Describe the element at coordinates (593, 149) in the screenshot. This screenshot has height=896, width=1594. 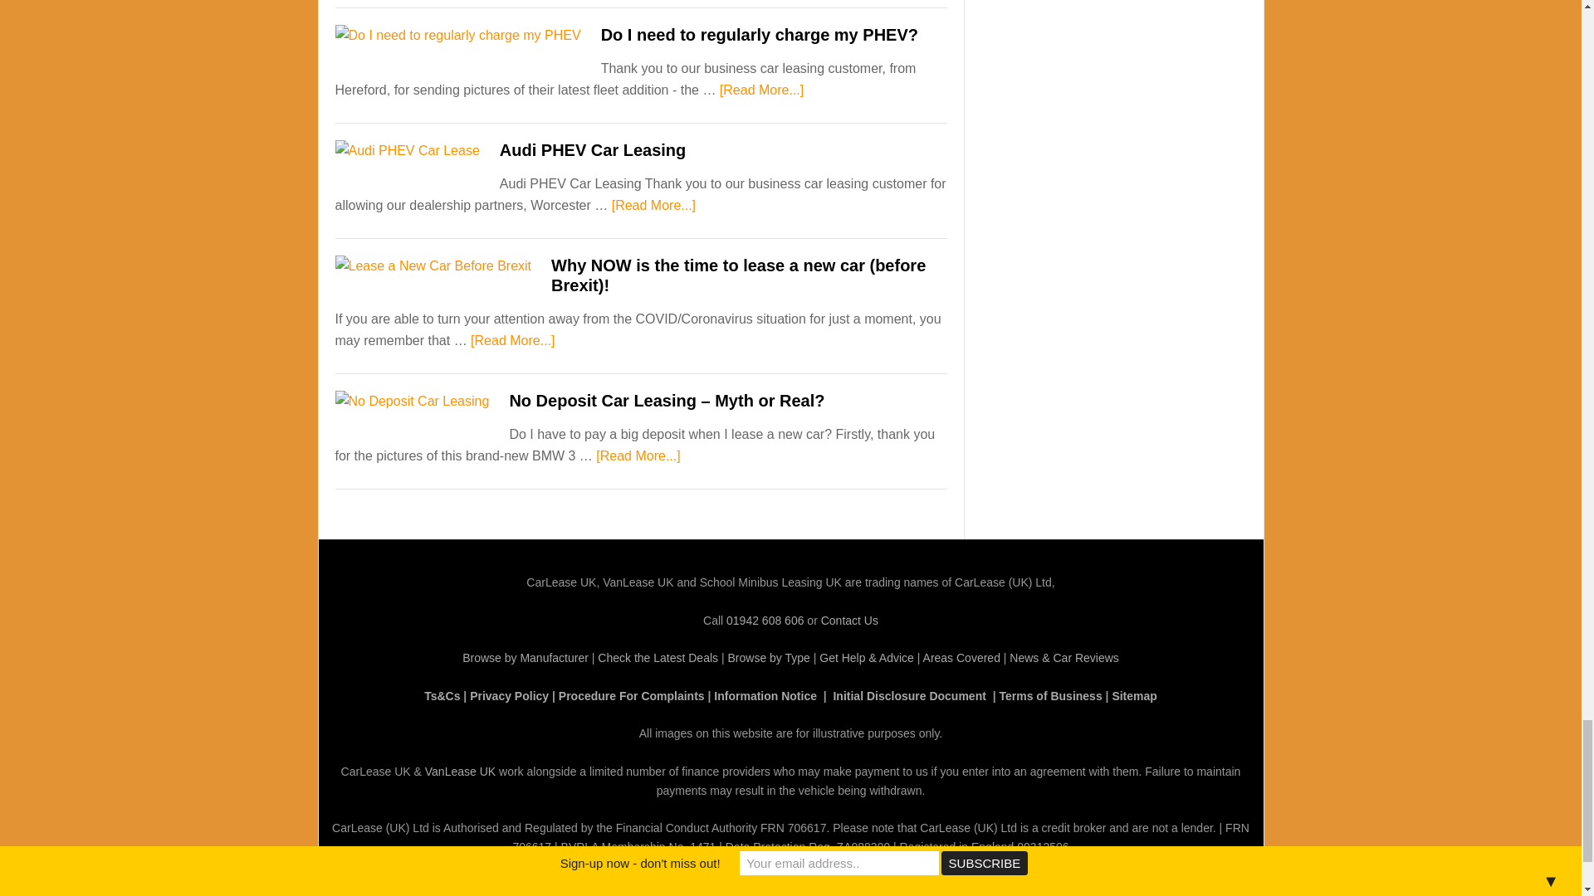
I see `Audi PHEV Car Leasing` at that location.